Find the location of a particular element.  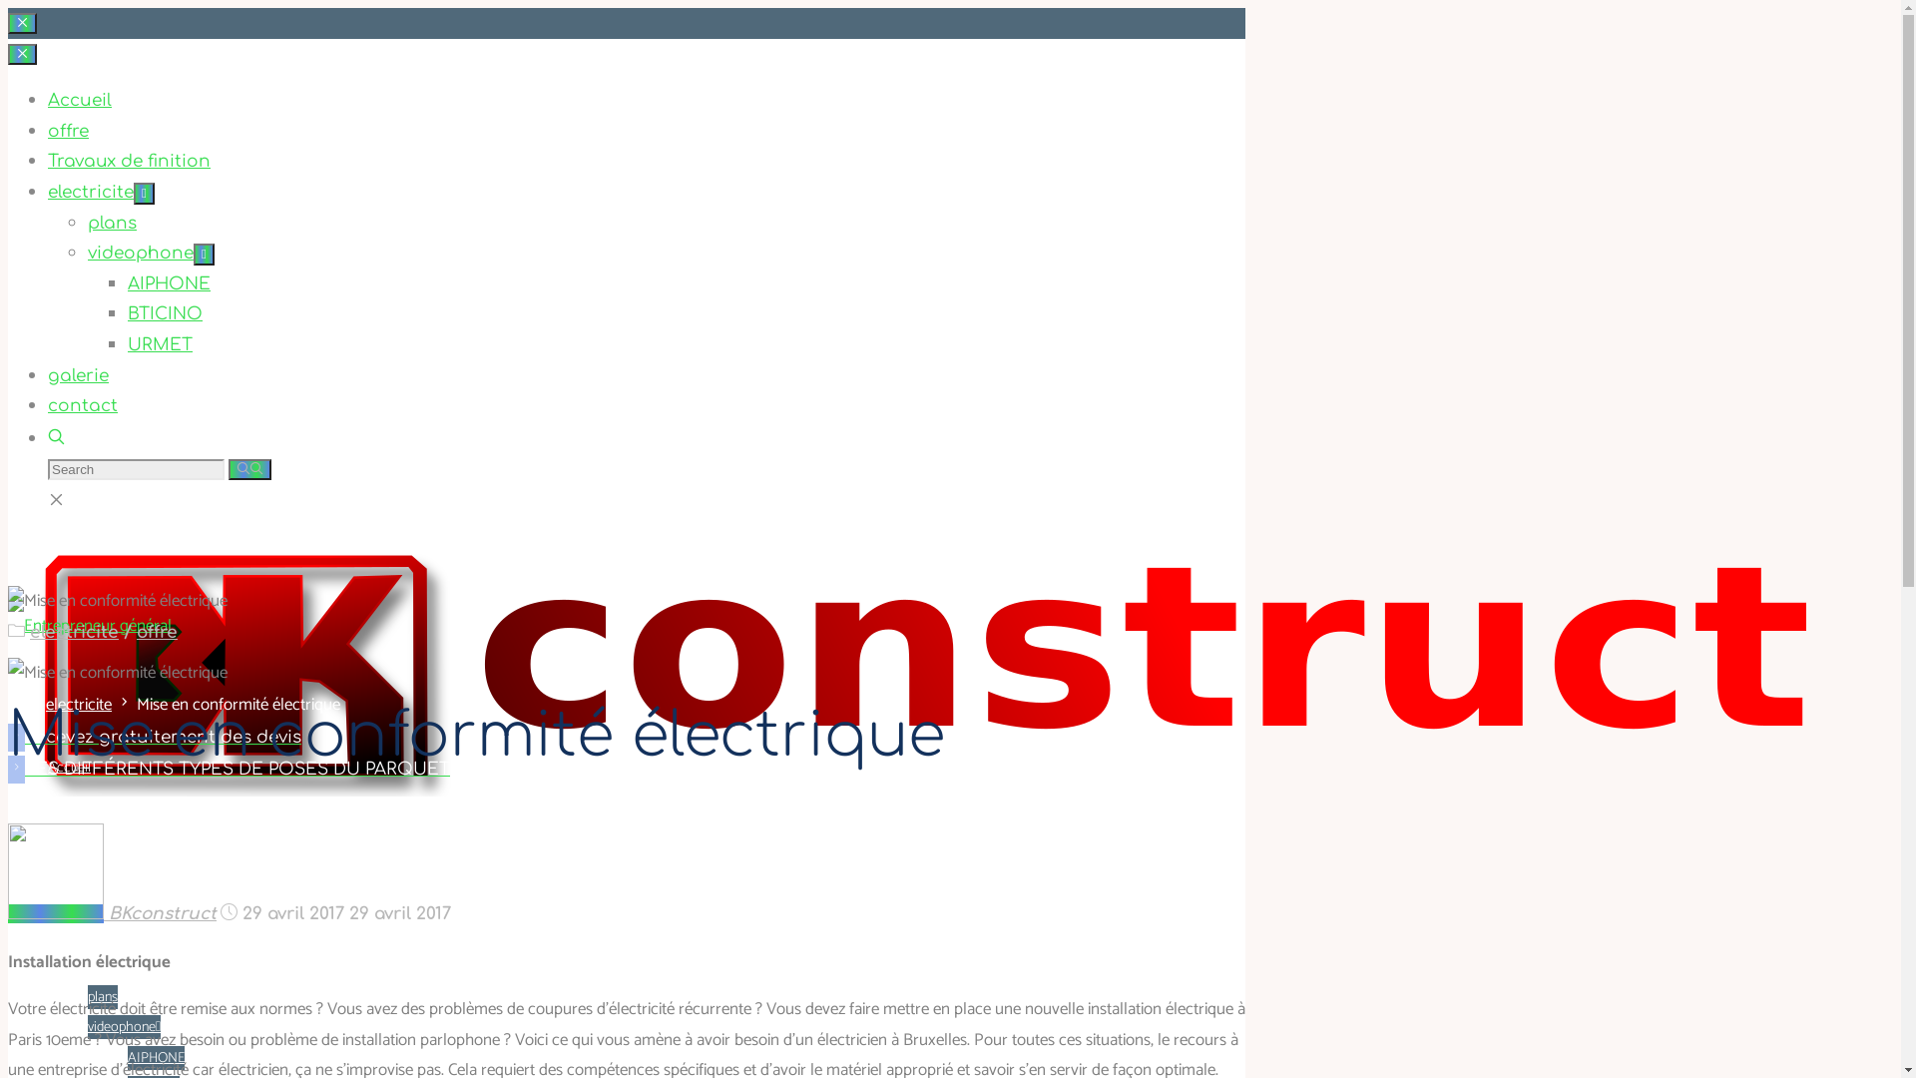

Accueil is located at coordinates (70, 767).